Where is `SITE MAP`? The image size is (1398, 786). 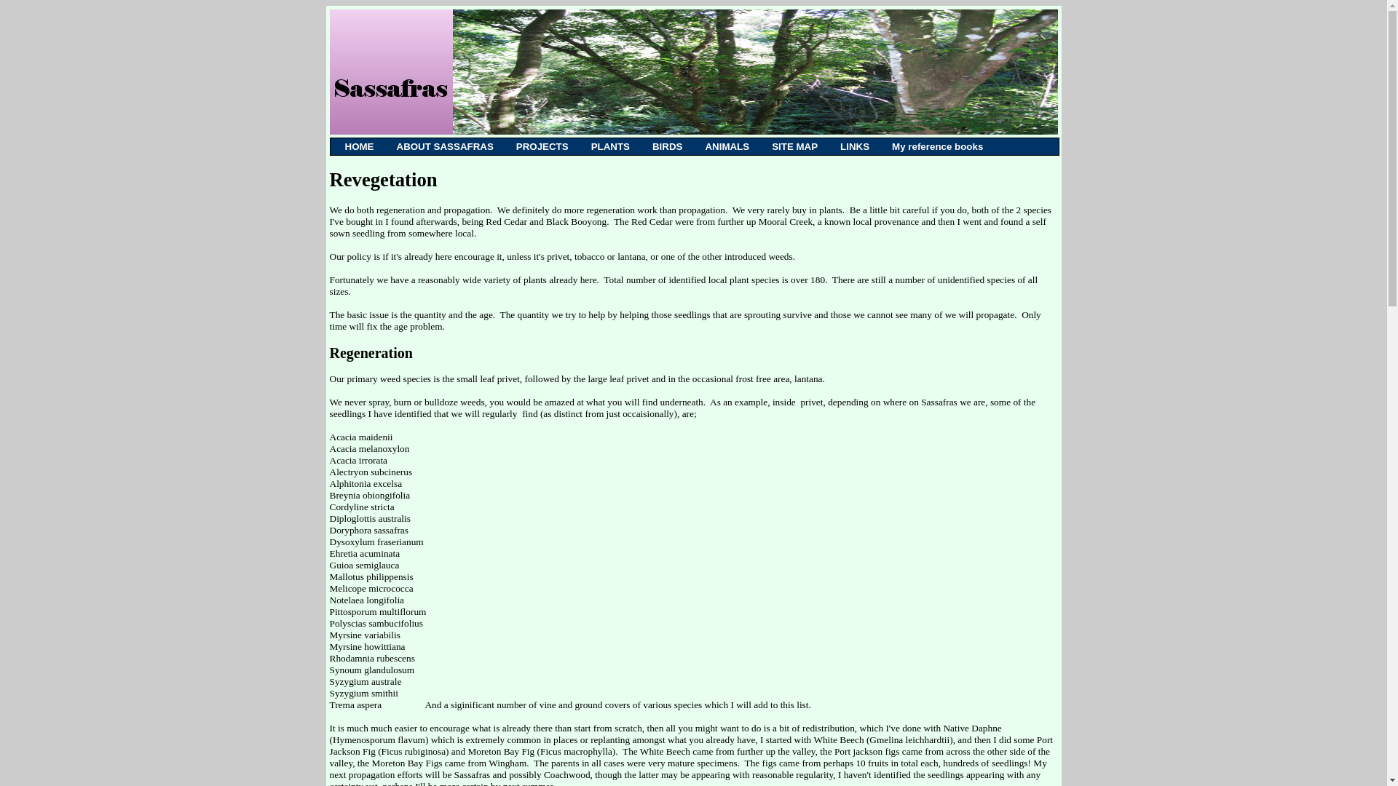 SITE MAP is located at coordinates (794, 146).